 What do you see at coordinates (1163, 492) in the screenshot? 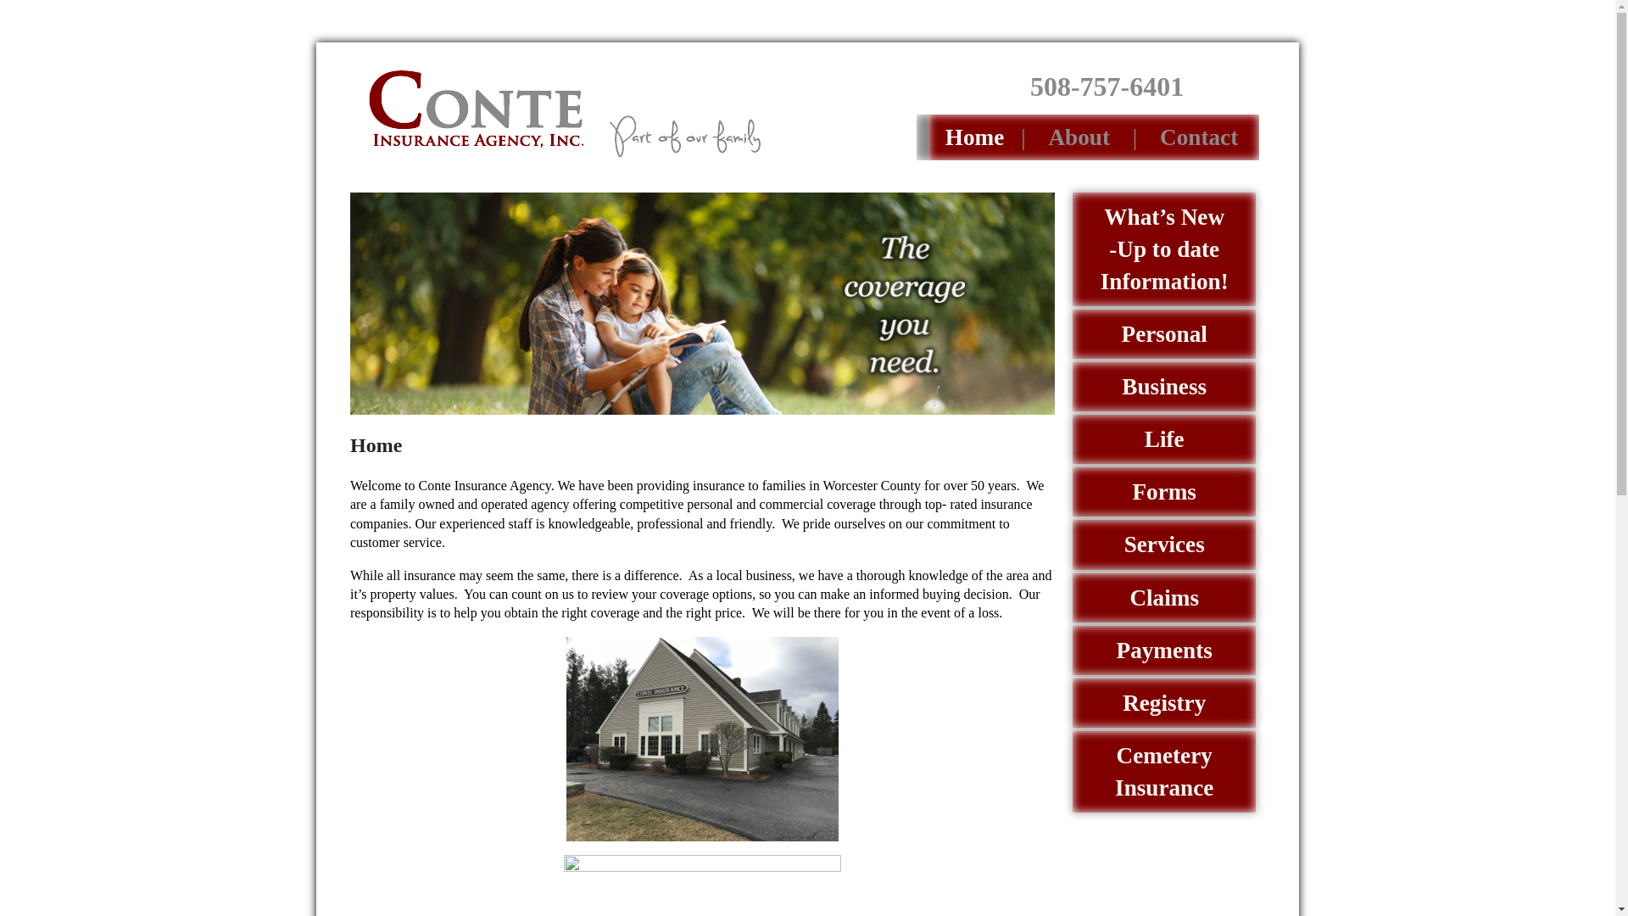
I see `Forms` at bounding box center [1163, 492].